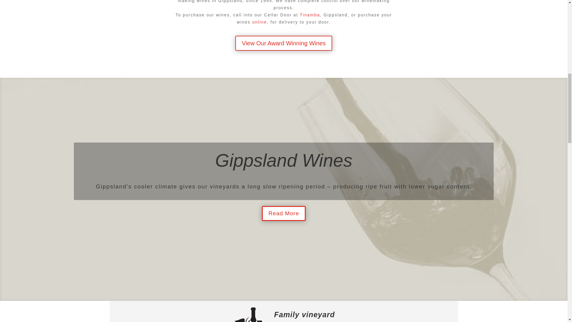  Describe the element at coordinates (284, 219) in the screenshot. I see `Read More` at that location.